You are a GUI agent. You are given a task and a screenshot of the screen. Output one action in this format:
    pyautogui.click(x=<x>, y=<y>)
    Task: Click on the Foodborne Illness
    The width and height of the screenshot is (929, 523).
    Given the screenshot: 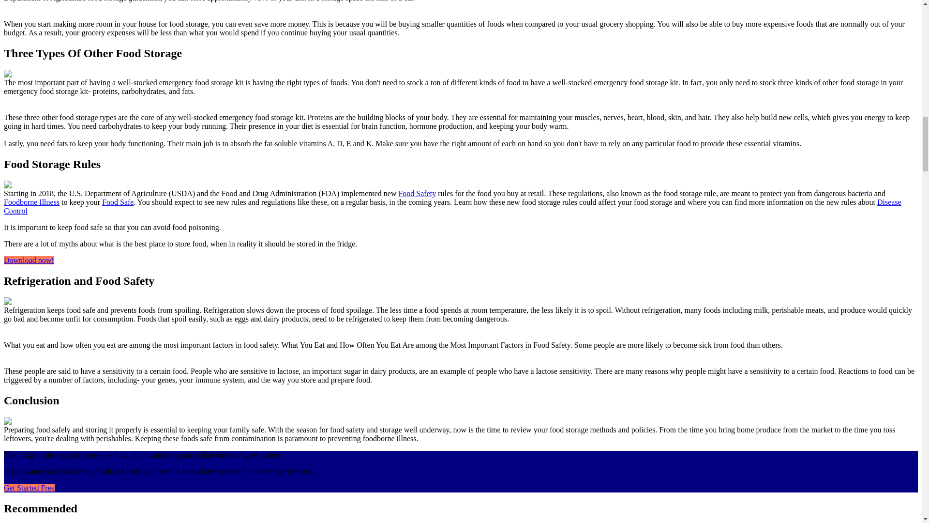 What is the action you would take?
    pyautogui.click(x=31, y=202)
    